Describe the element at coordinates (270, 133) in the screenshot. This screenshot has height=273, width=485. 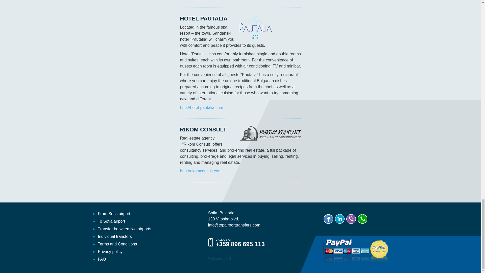
I see `Rikom Consult` at that location.